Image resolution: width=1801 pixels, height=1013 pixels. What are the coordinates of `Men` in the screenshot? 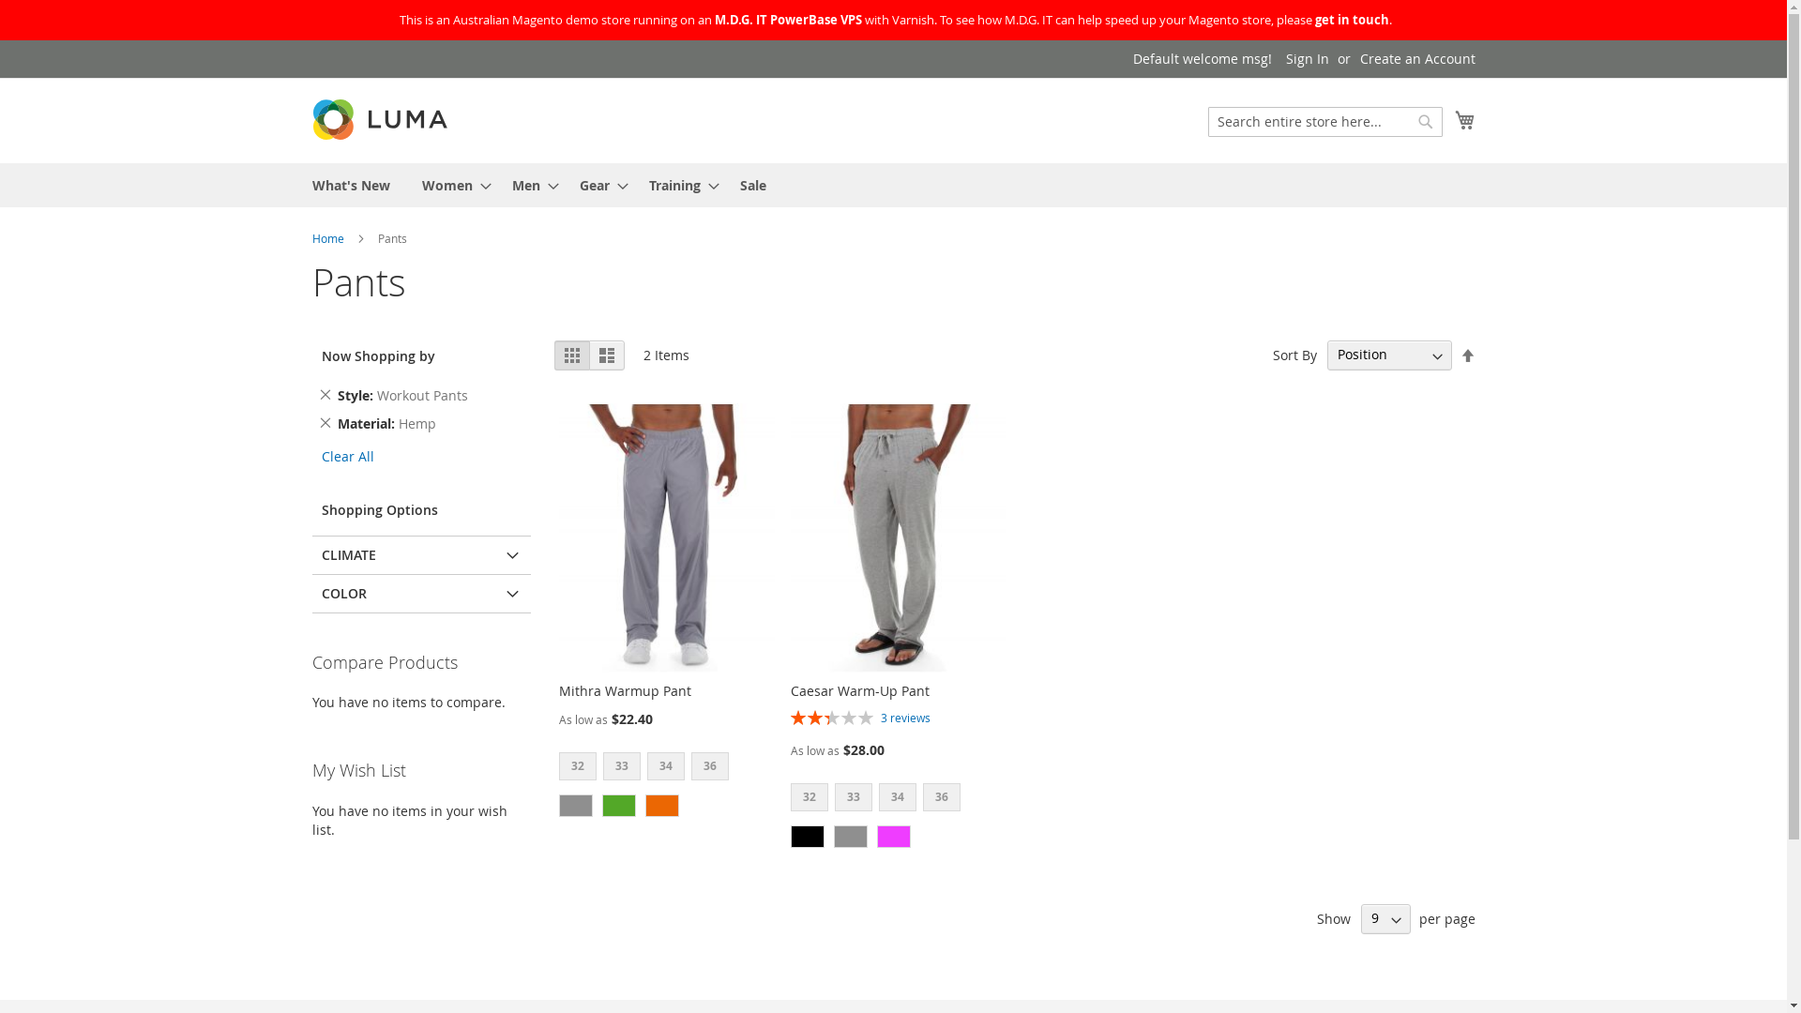 It's located at (530, 186).